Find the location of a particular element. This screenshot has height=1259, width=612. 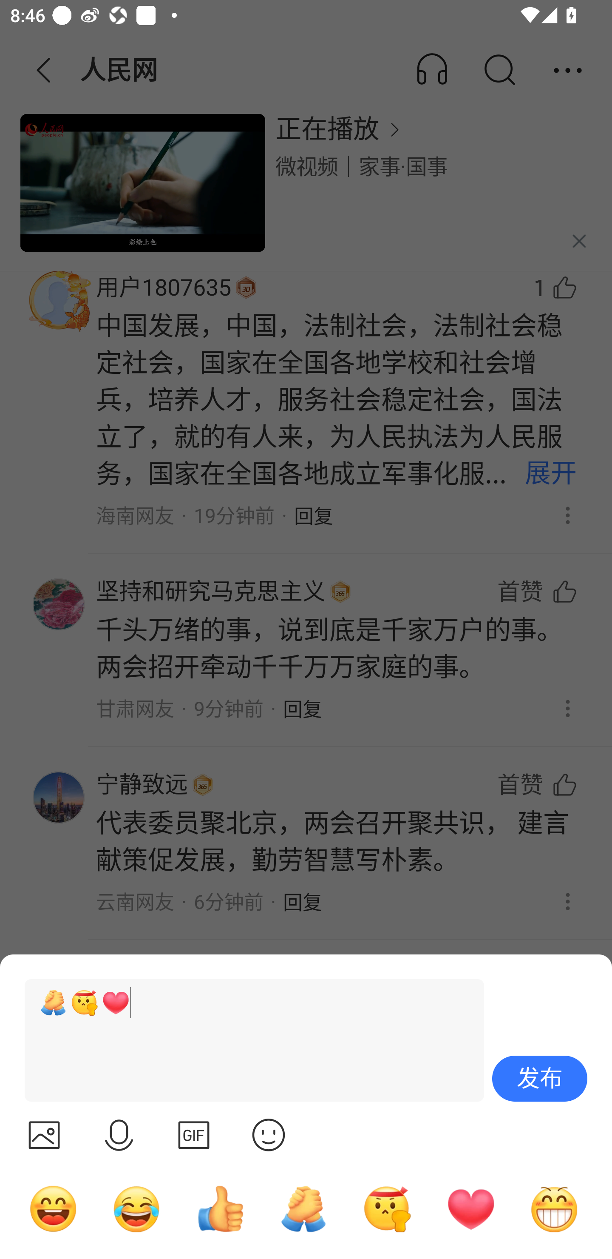

呲牙 is located at coordinates (554, 1208).